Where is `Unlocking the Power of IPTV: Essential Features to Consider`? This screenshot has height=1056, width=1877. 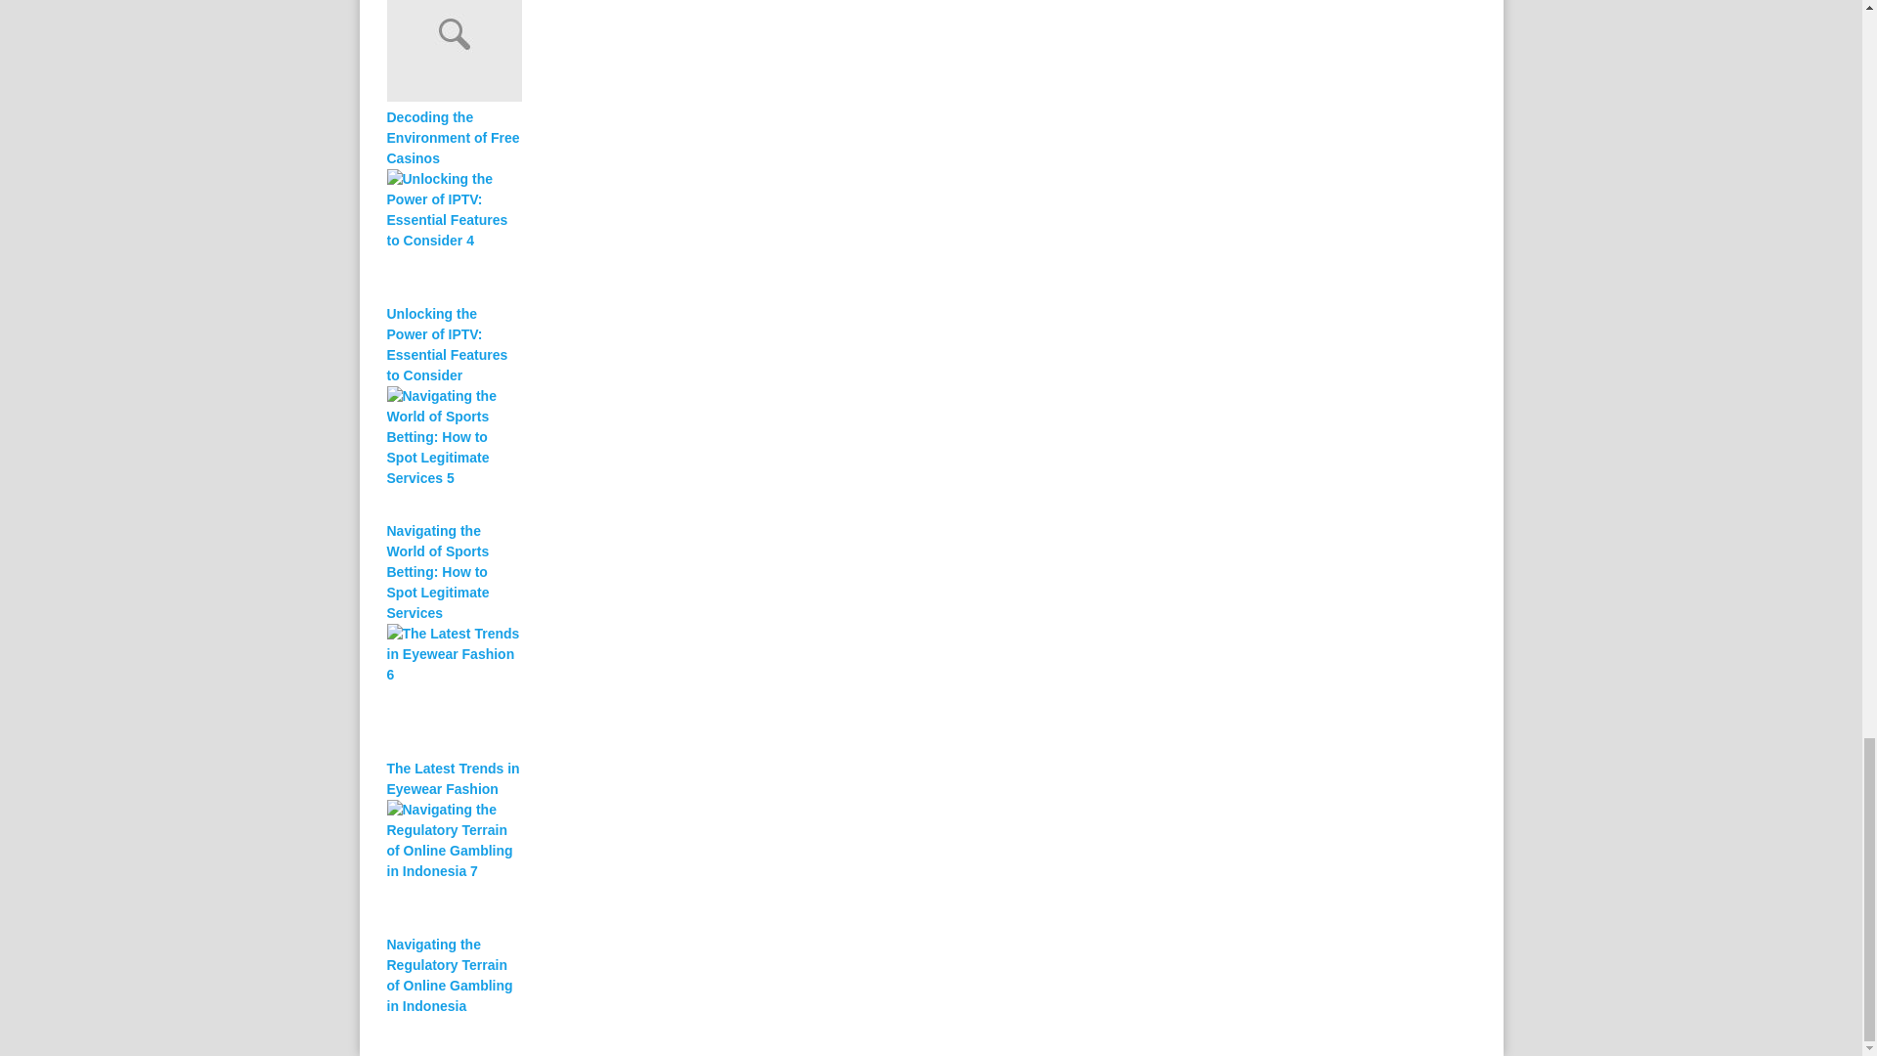 Unlocking the Power of IPTV: Essential Features to Consider is located at coordinates (745, 237).